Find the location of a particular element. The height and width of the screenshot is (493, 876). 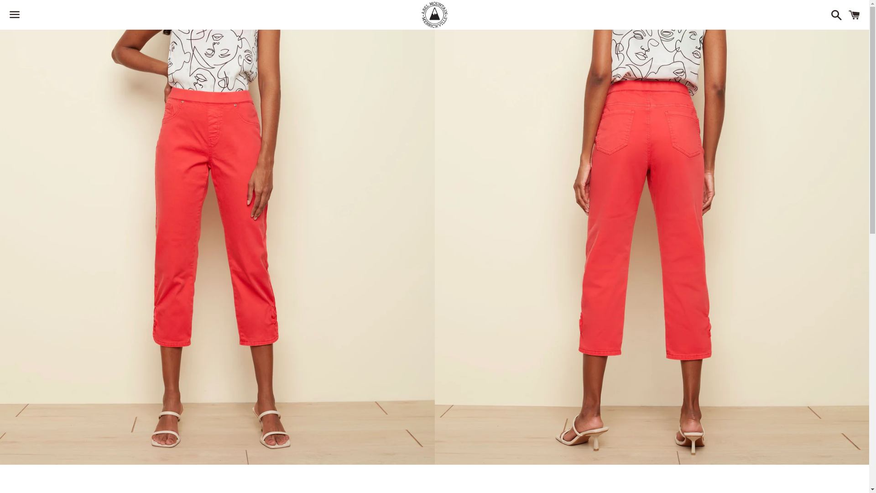

Search is located at coordinates (834, 15).